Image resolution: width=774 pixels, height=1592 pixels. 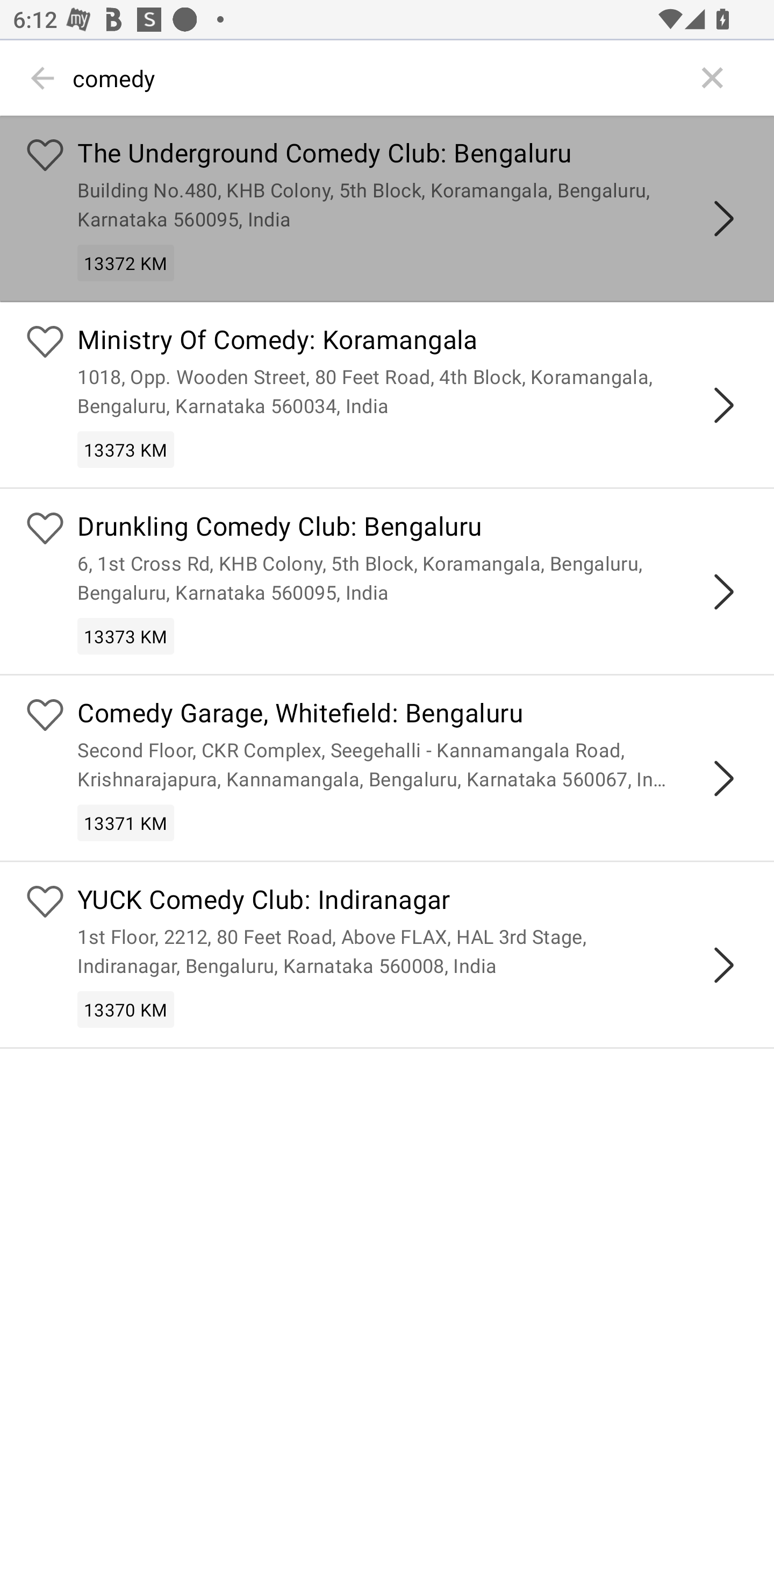 I want to click on Back, so click(x=43, y=78).